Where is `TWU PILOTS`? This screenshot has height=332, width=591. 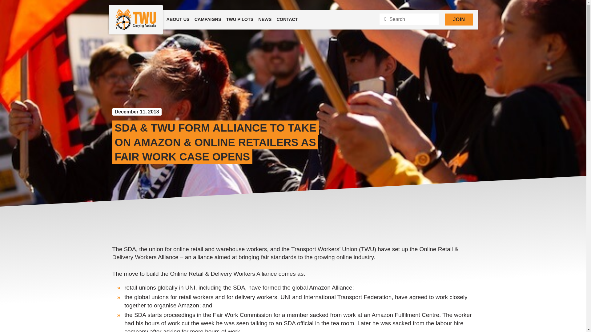 TWU PILOTS is located at coordinates (240, 20).